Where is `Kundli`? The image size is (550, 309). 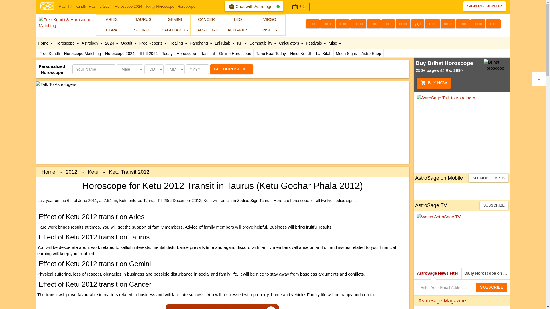 Kundli is located at coordinates (80, 7).